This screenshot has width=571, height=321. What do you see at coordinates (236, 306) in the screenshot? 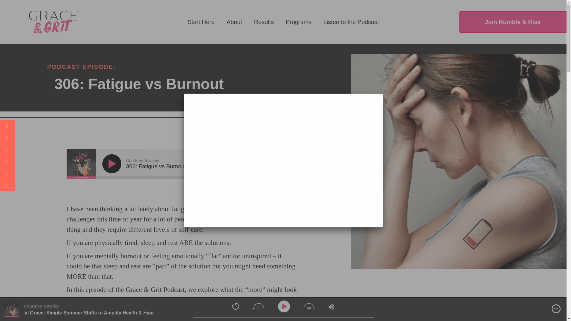
I see `Speed: Normal` at bounding box center [236, 306].